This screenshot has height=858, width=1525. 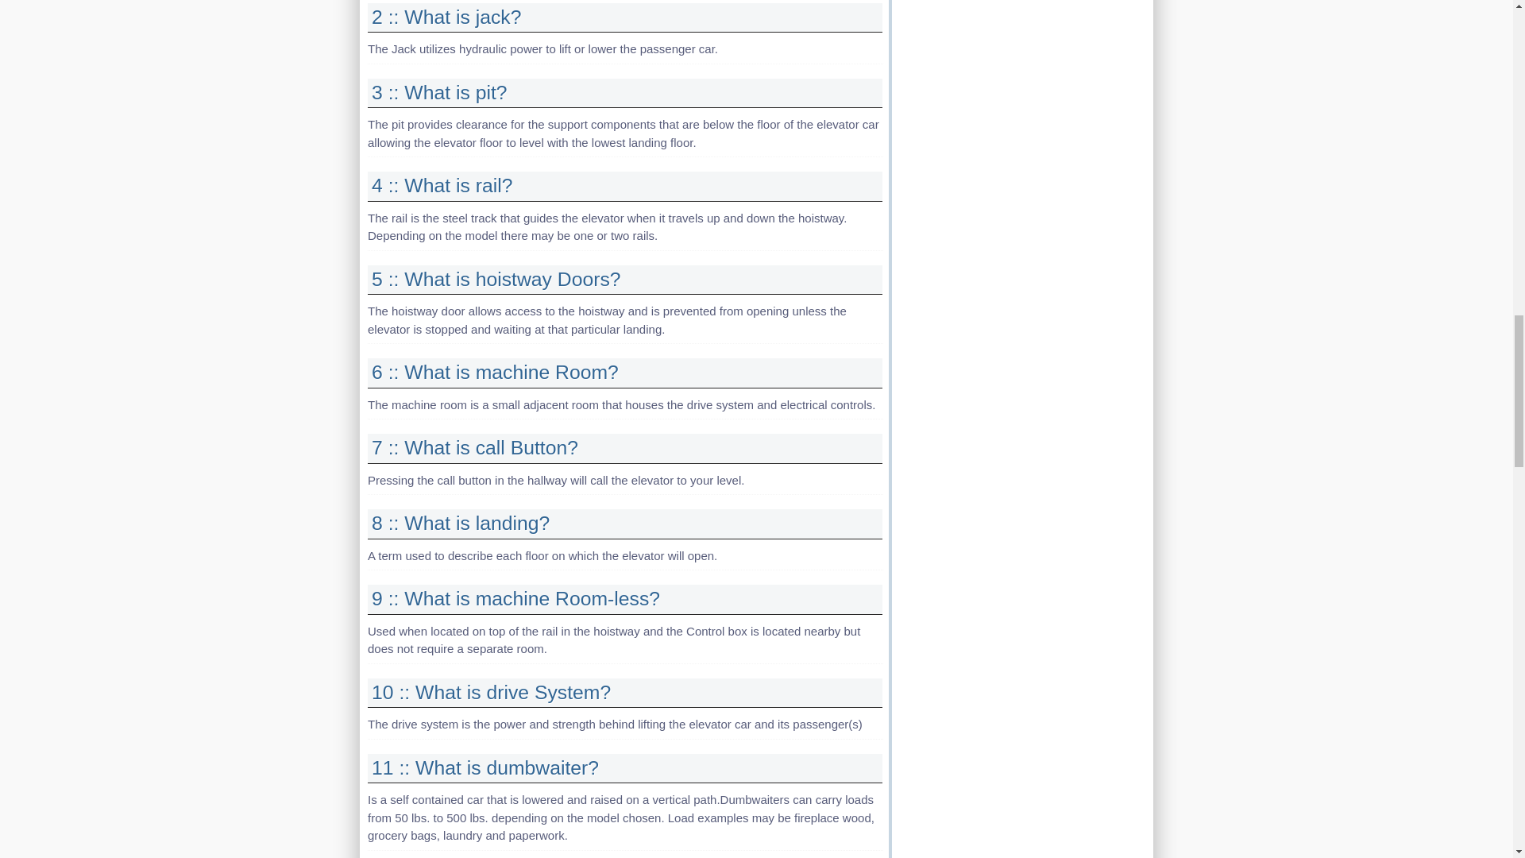 I want to click on View all Answers, so click(x=485, y=767).